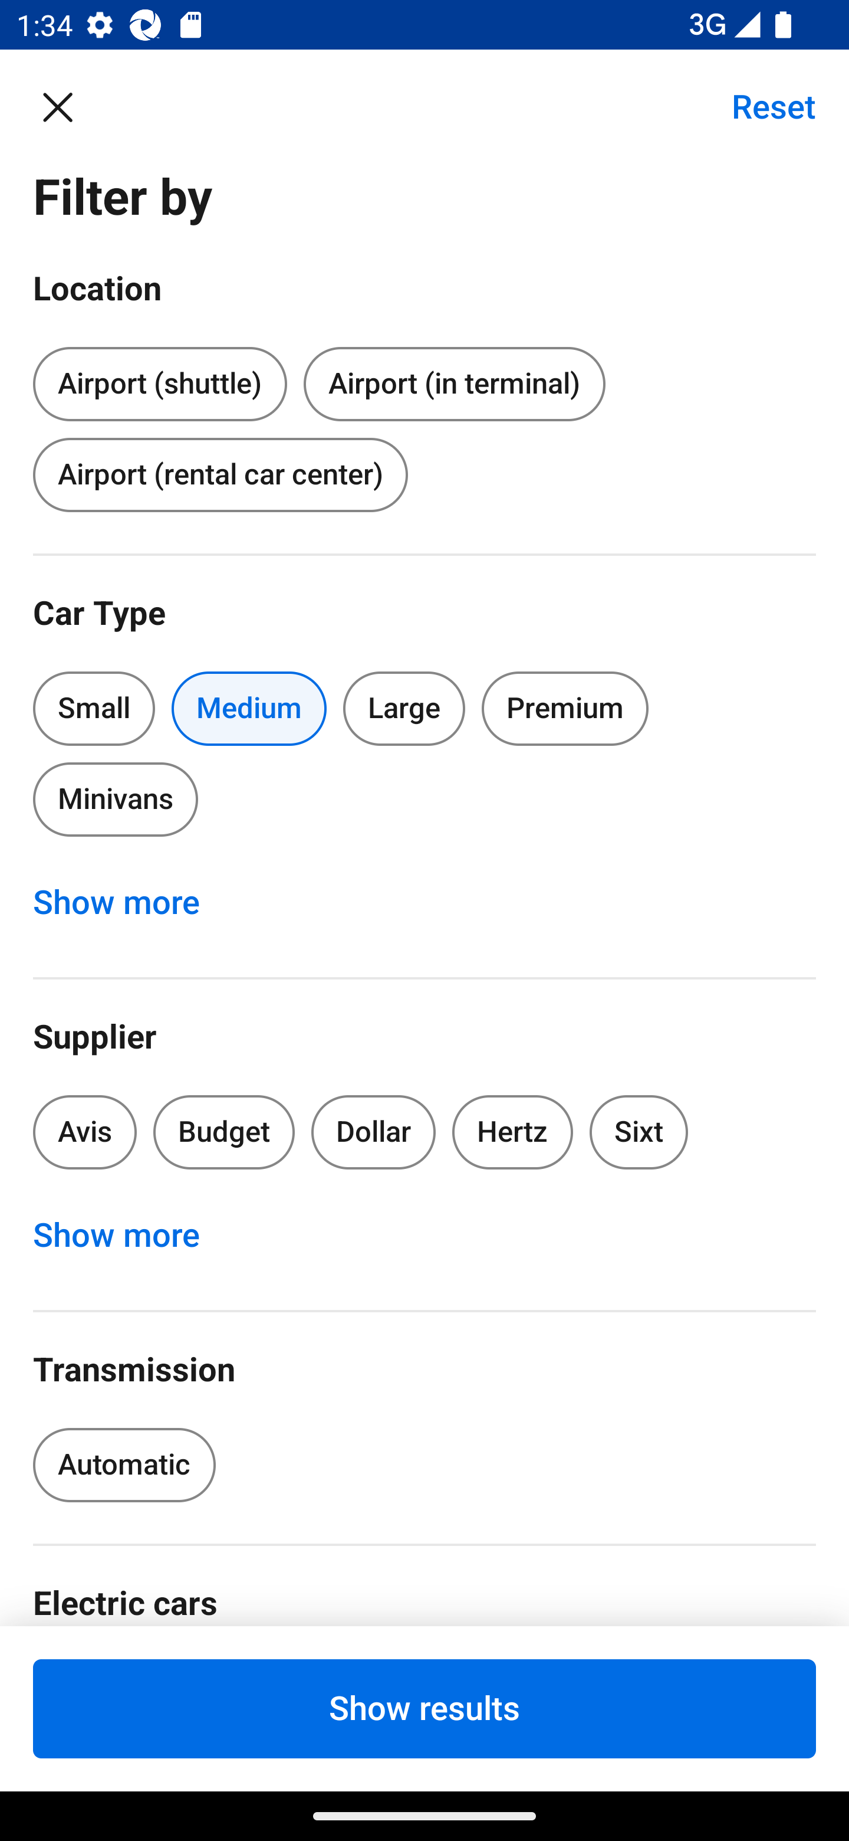  I want to click on Premium, so click(565, 708).